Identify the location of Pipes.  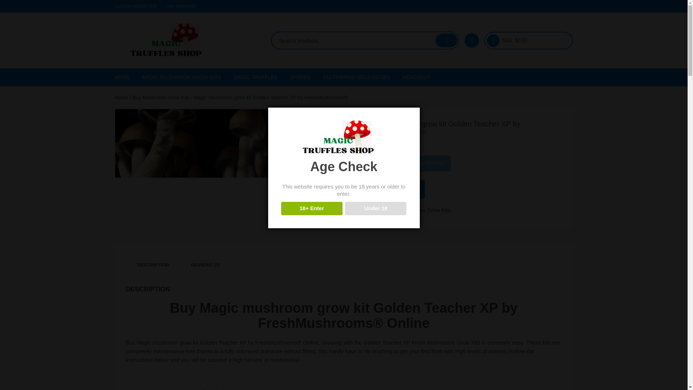
(442, 147).